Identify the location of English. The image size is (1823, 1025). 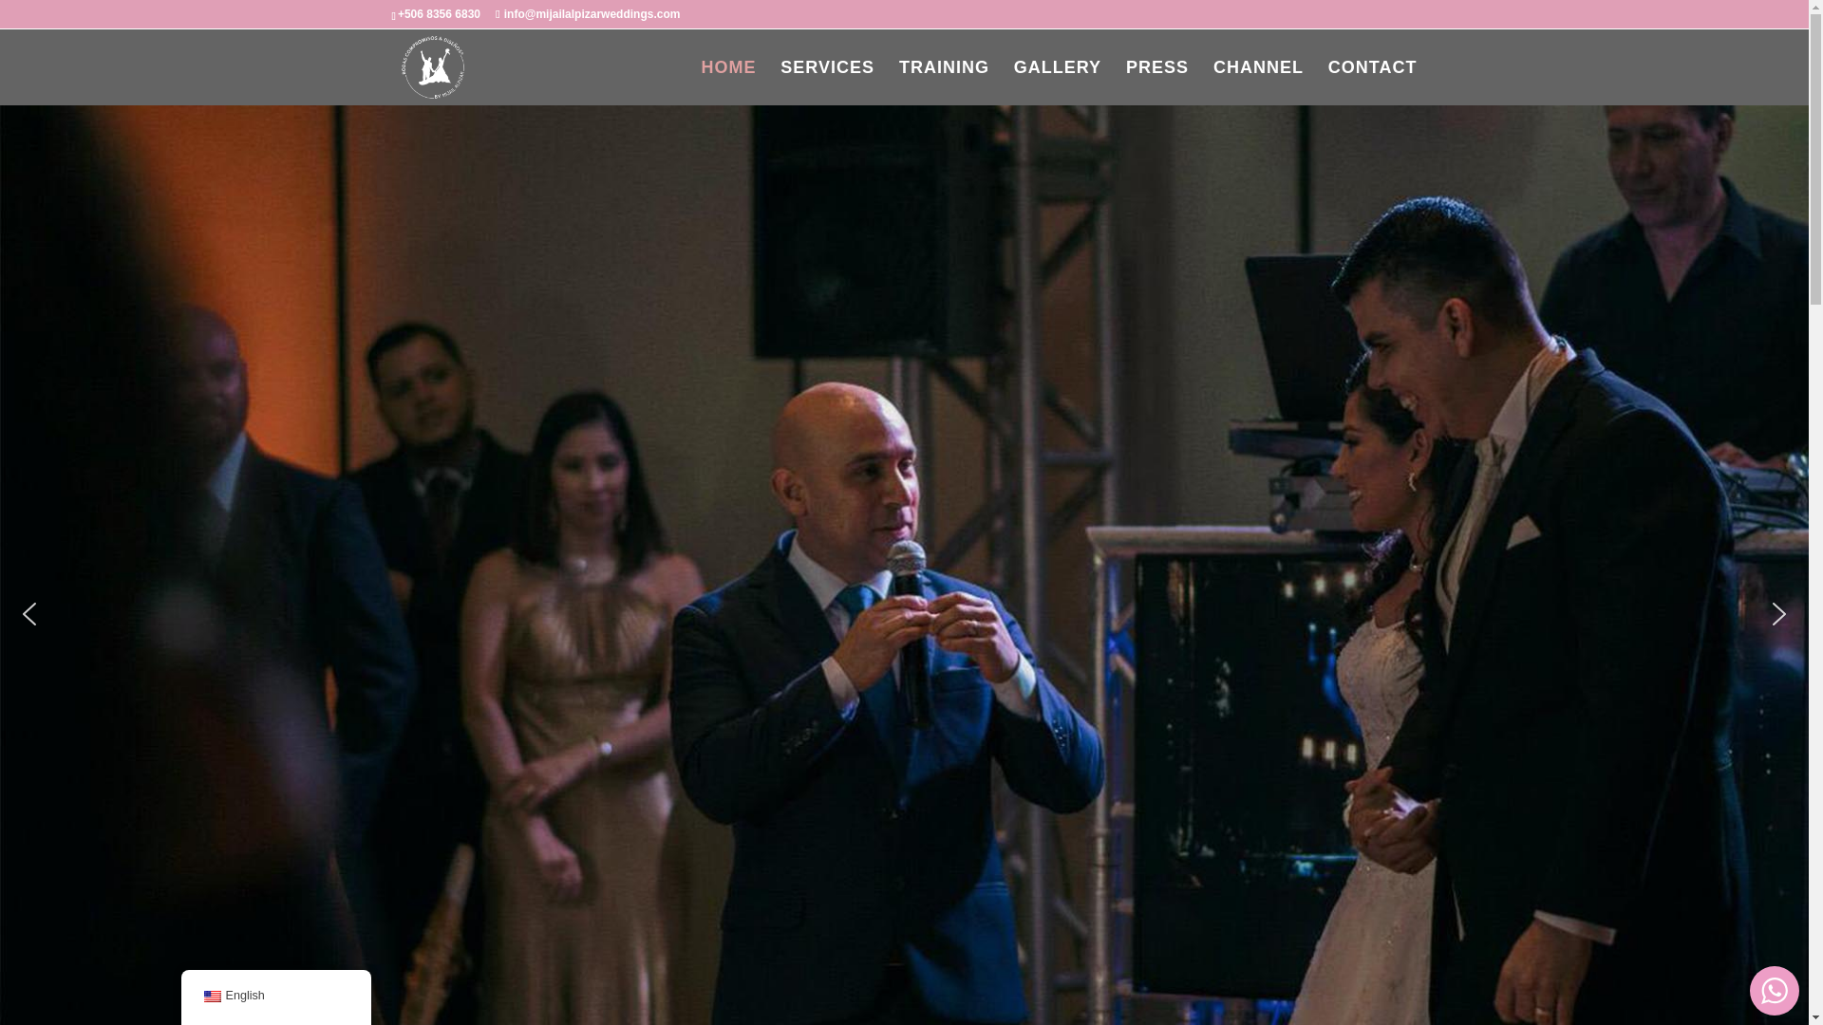
(275, 997).